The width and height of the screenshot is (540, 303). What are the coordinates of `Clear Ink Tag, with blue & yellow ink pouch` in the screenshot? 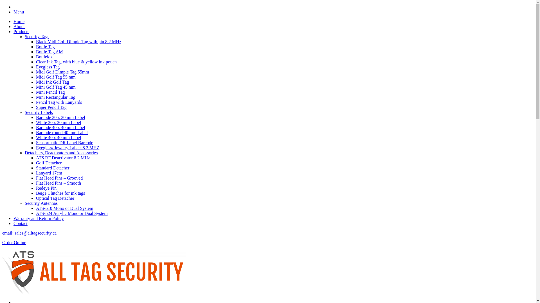 It's located at (76, 62).